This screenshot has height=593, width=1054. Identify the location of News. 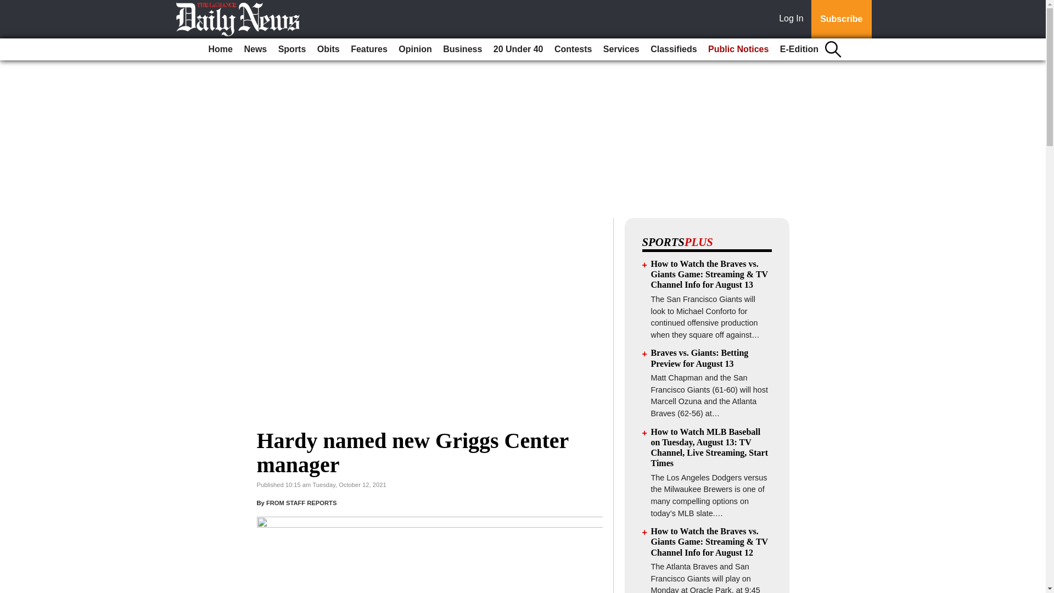
(255, 49).